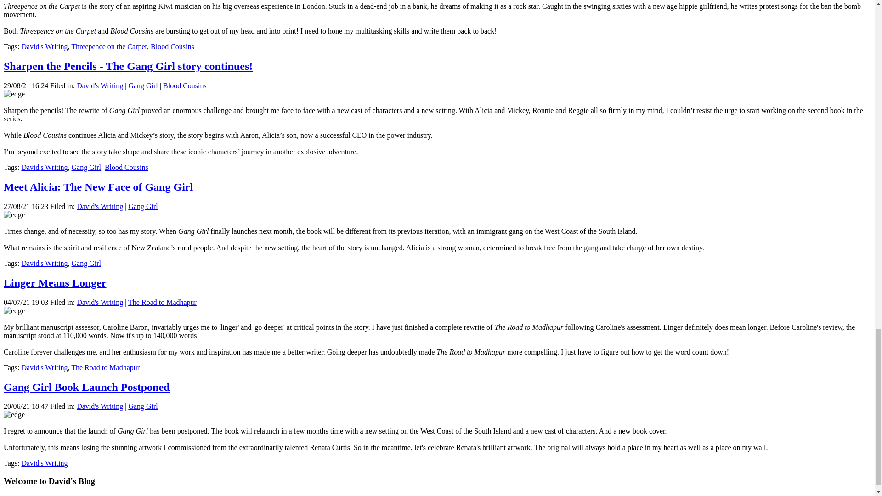  Describe the element at coordinates (44, 367) in the screenshot. I see `David's Writing` at that location.